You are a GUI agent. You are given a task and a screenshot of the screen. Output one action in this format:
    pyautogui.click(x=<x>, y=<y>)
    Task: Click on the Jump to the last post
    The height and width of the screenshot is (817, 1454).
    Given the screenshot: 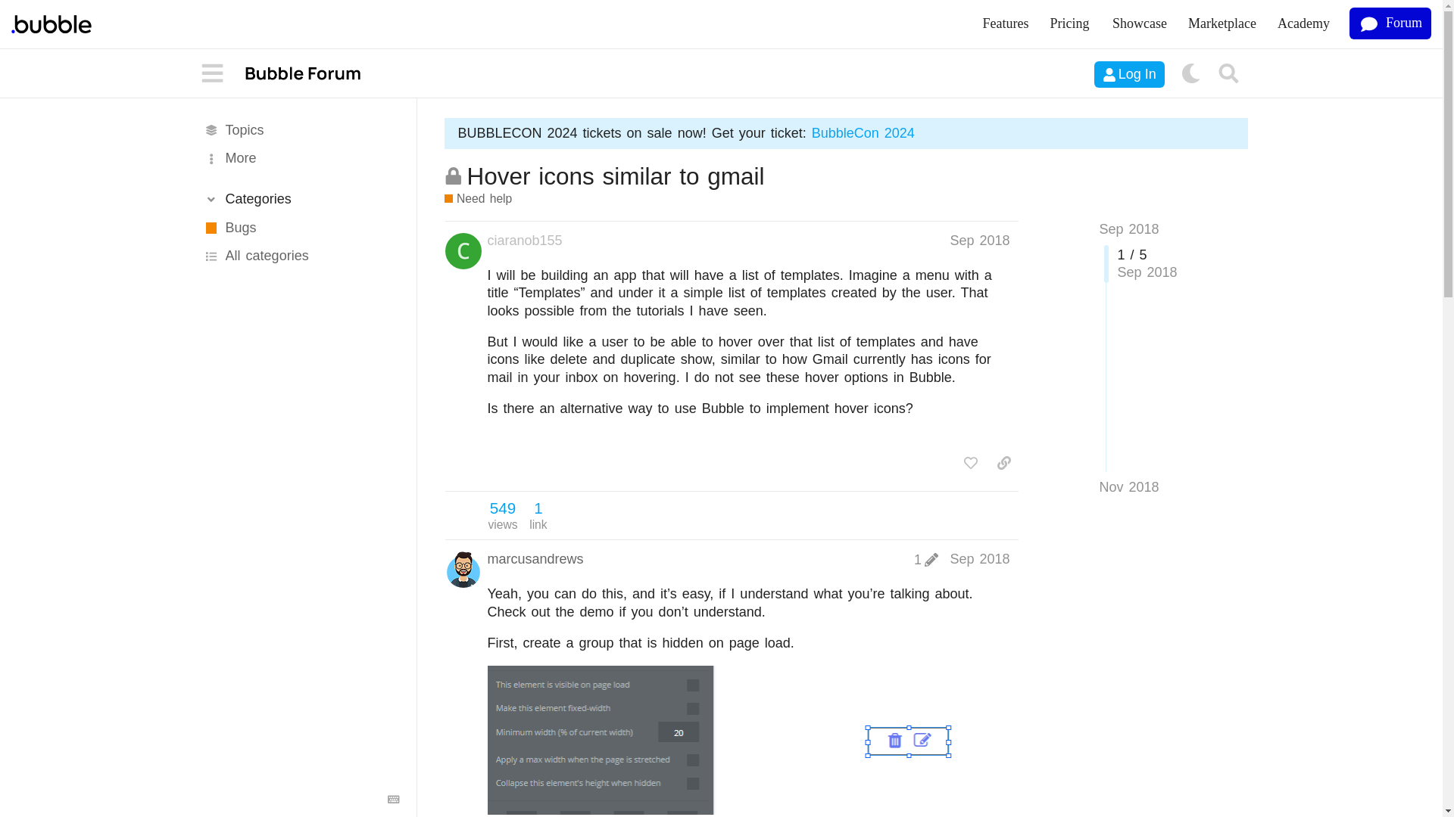 What is the action you would take?
    pyautogui.click(x=1128, y=487)
    